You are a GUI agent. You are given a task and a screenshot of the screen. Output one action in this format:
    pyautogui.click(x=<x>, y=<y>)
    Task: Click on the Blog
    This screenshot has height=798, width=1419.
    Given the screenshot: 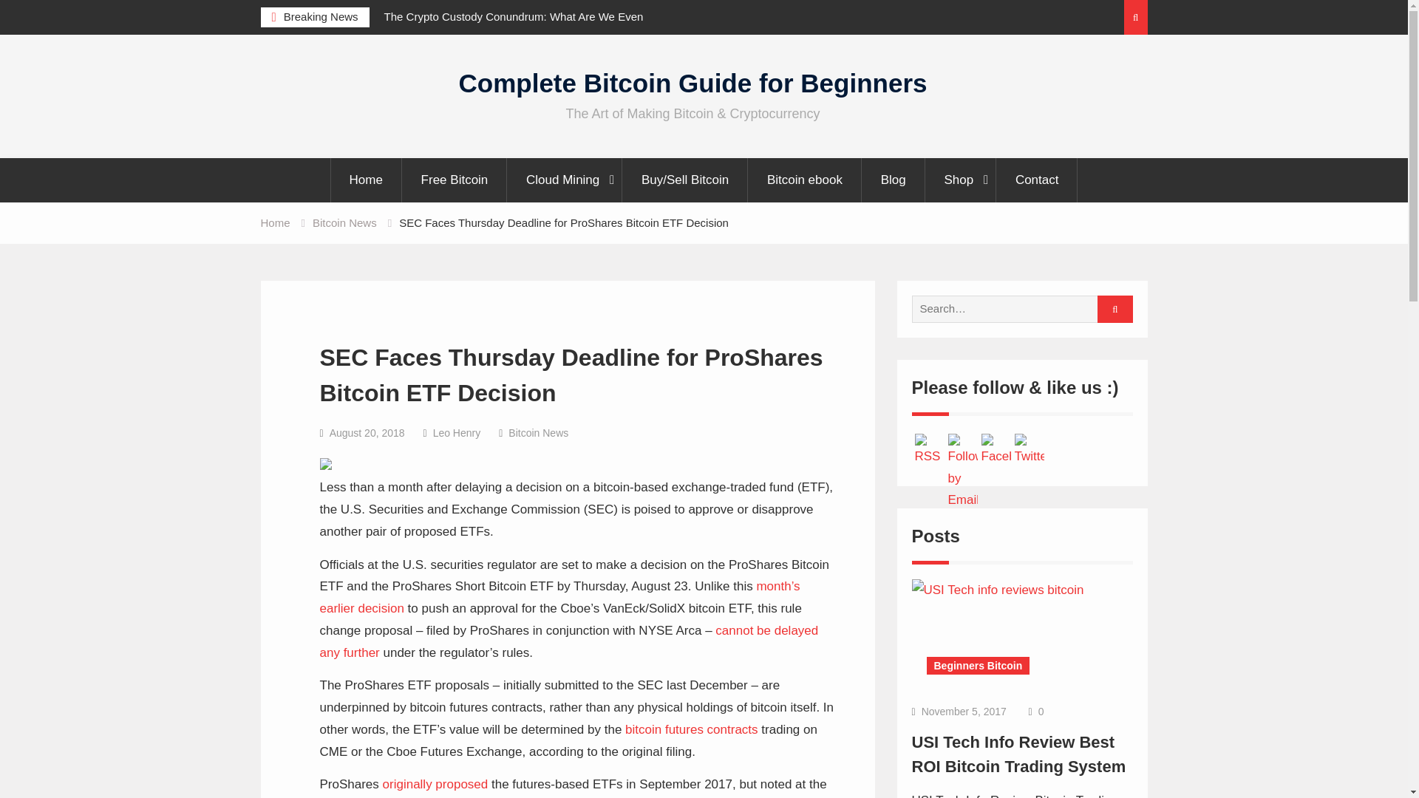 What is the action you would take?
    pyautogui.click(x=894, y=180)
    